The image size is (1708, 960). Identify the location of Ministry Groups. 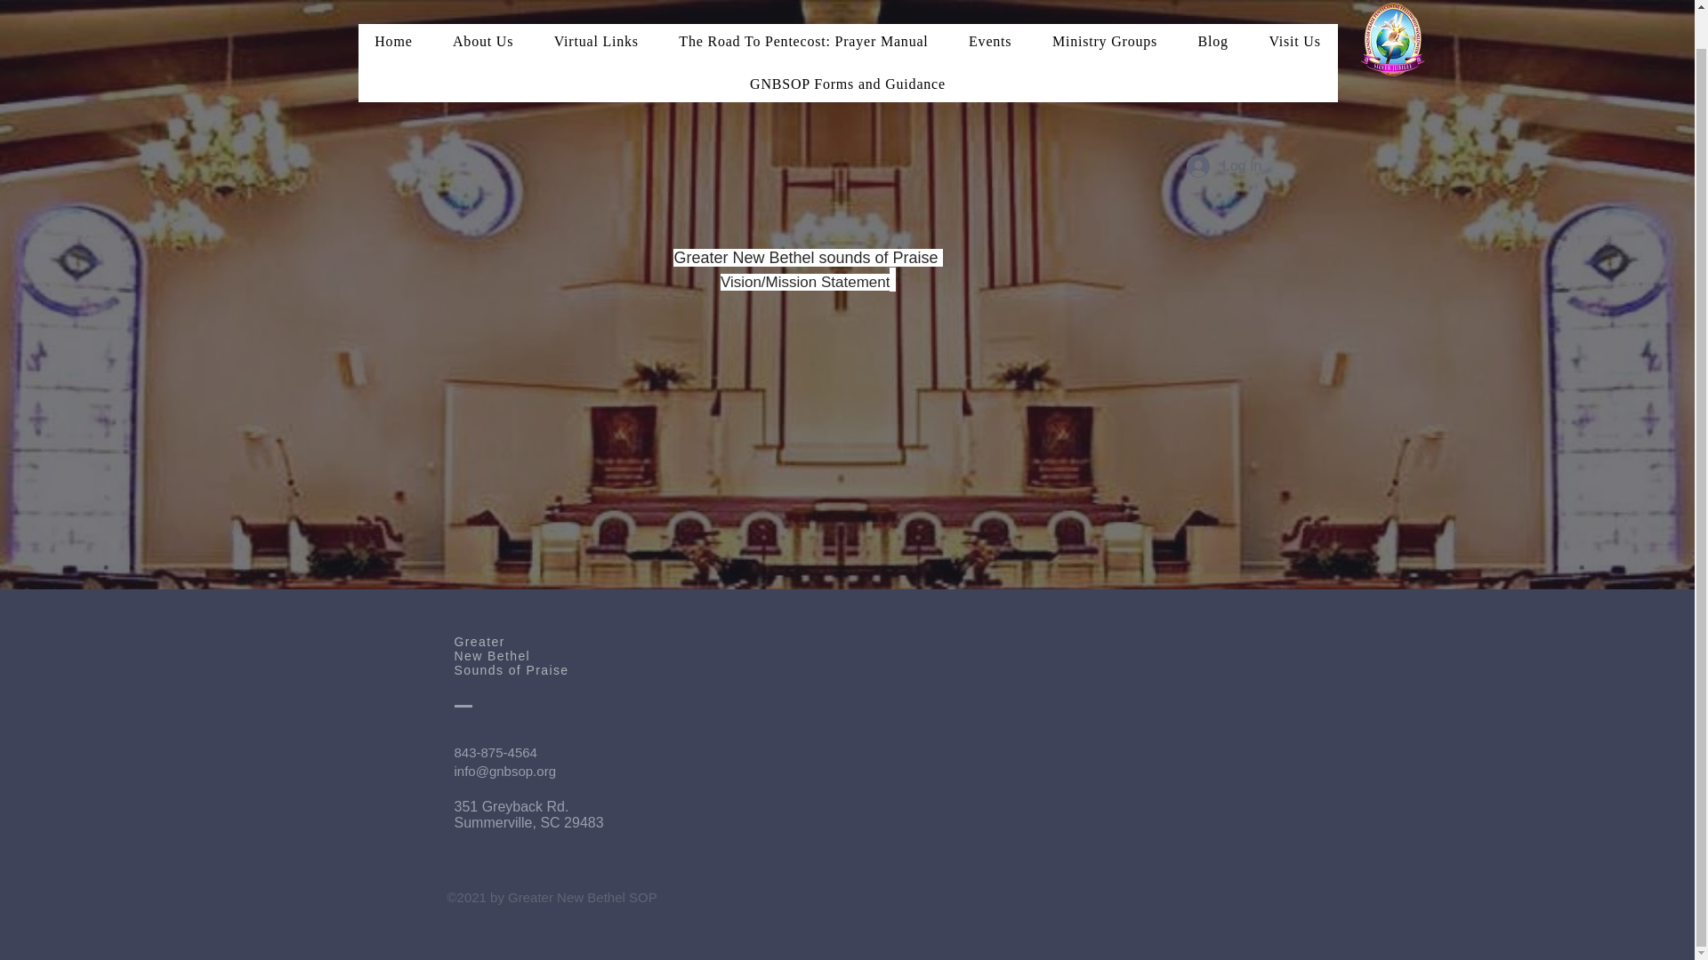
(1105, 11).